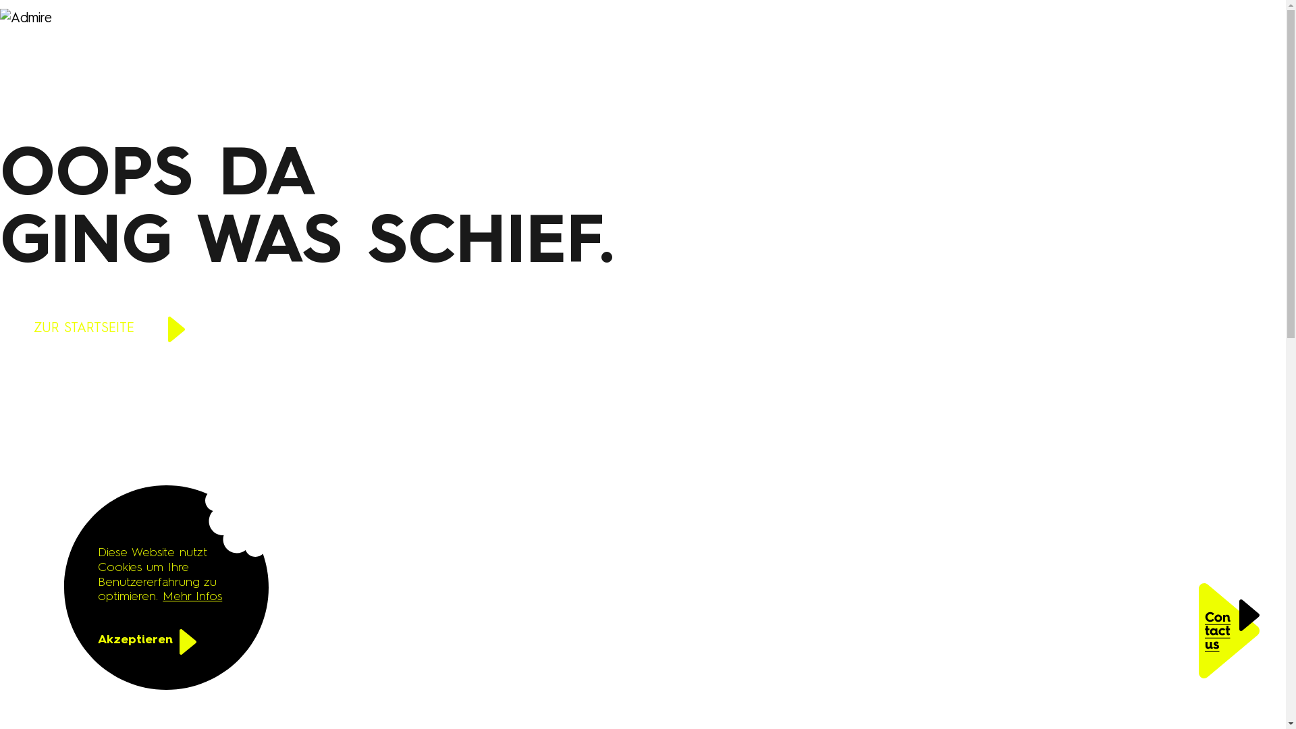  Describe the element at coordinates (154, 643) in the screenshot. I see `Akzeptieren` at that location.